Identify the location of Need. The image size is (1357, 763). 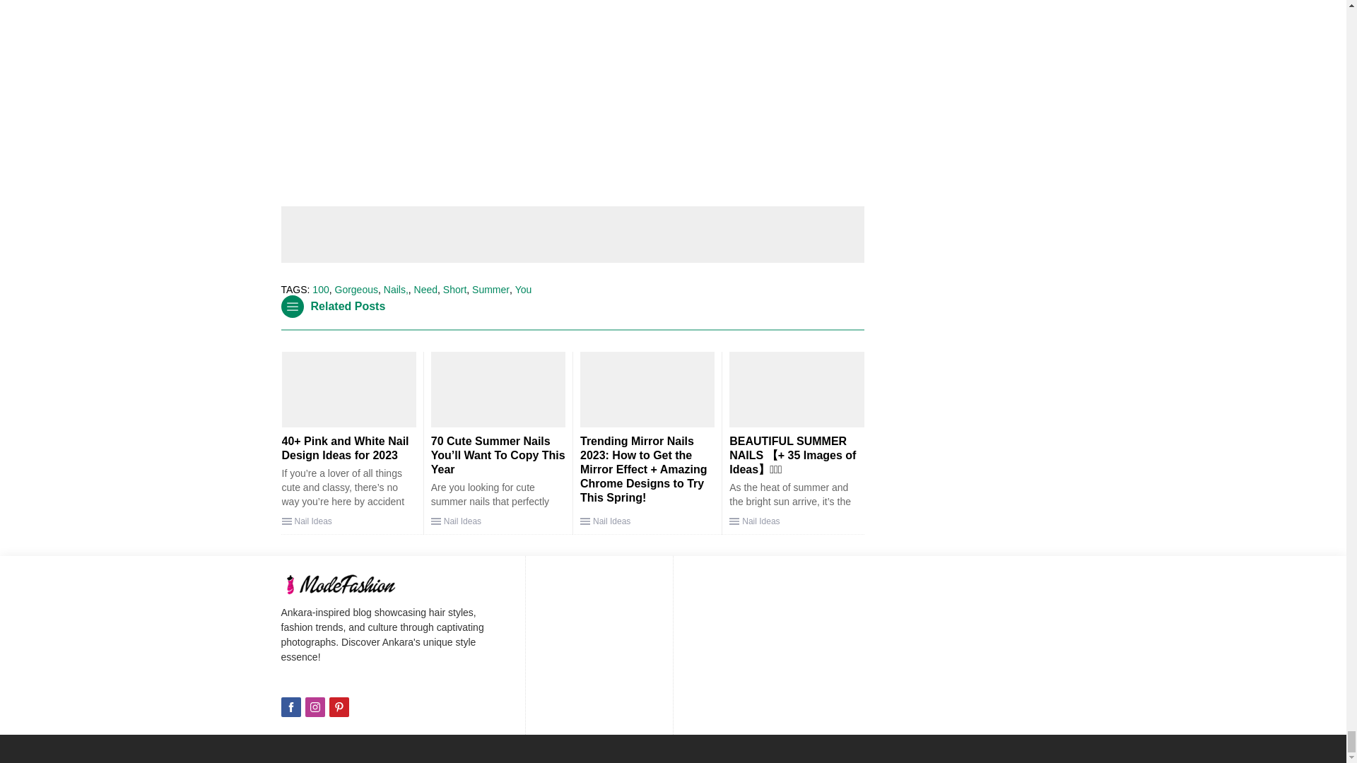
(425, 289).